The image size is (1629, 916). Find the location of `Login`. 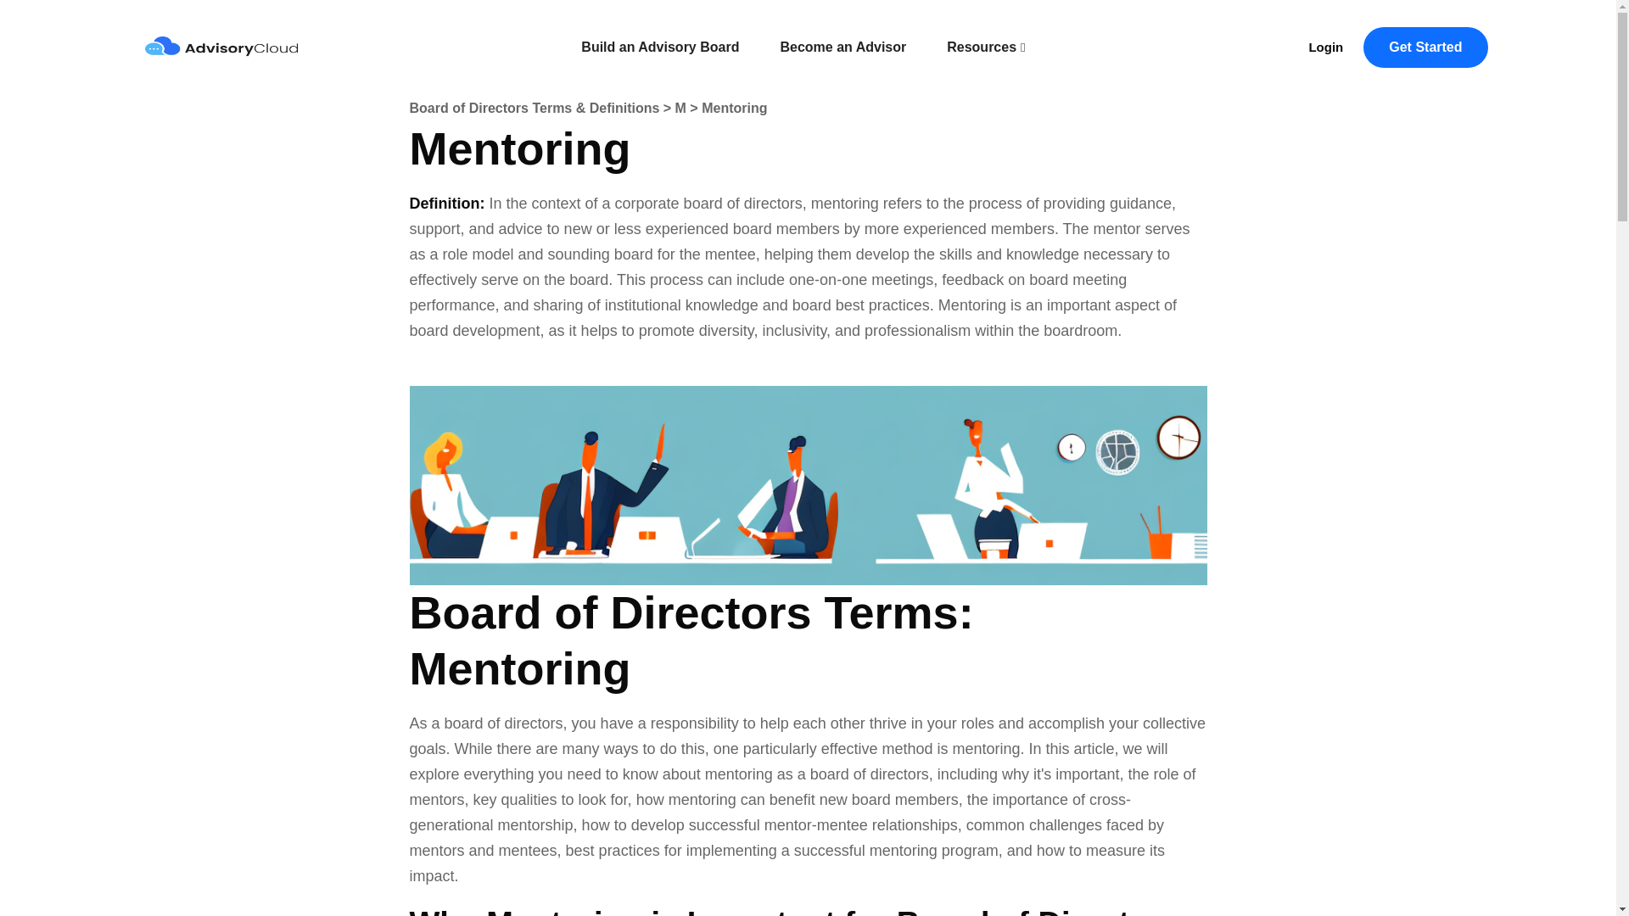

Login is located at coordinates (1325, 47).